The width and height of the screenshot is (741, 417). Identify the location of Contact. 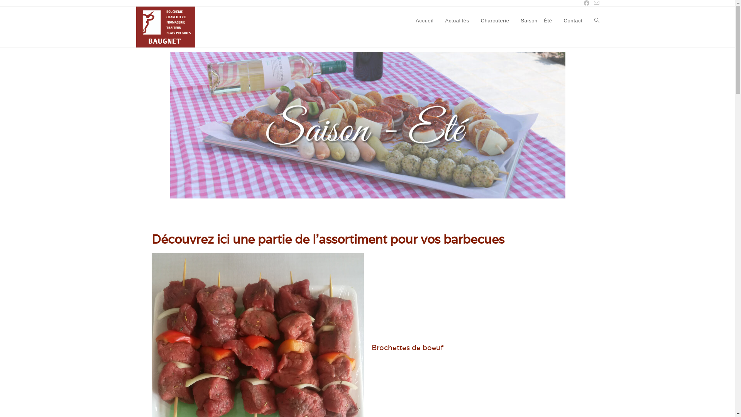
(573, 21).